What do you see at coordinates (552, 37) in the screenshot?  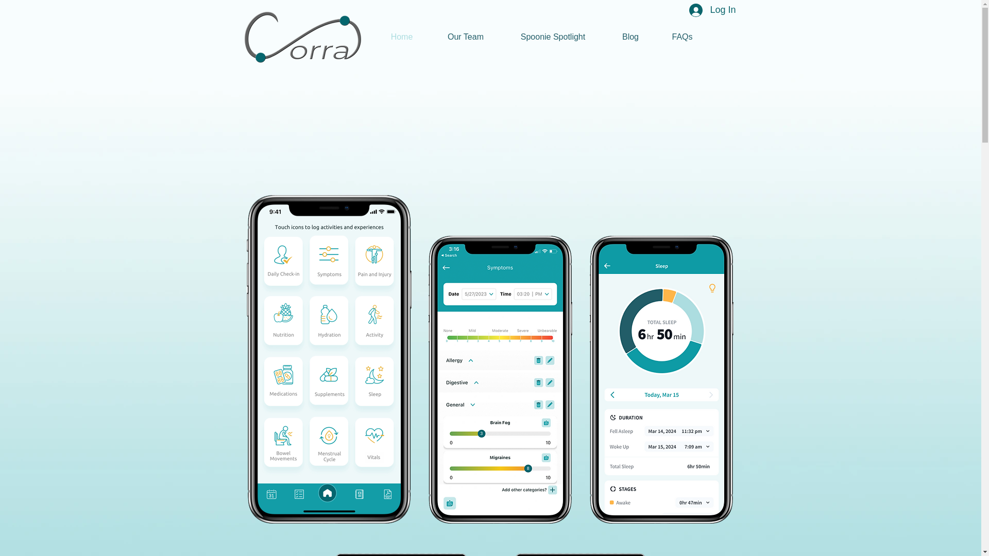 I see `Spoonie Spotlight` at bounding box center [552, 37].